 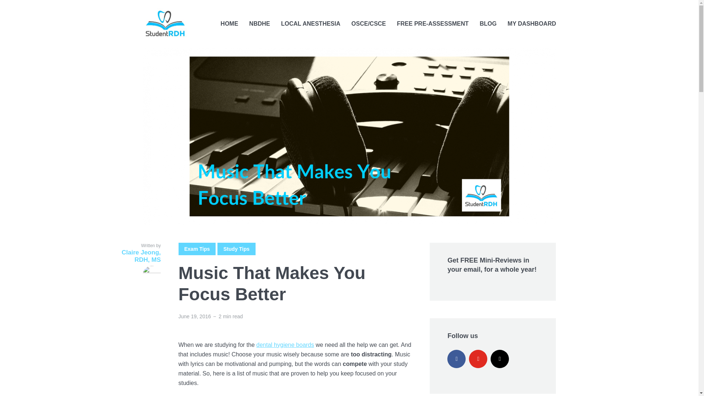 What do you see at coordinates (230, 23) in the screenshot?
I see `HOME` at bounding box center [230, 23].